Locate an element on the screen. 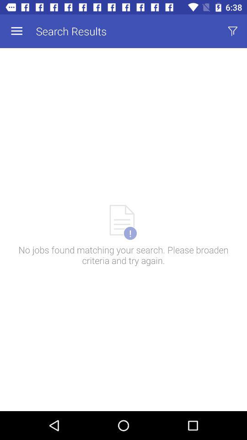  click the icon at the top right corner is located at coordinates (232, 31).